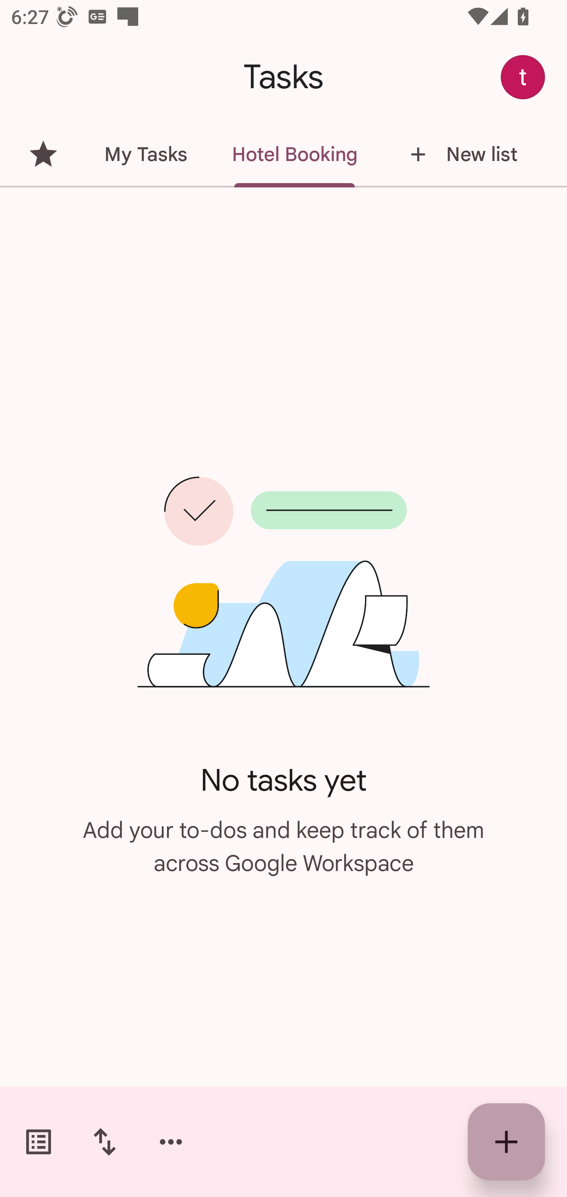 Image resolution: width=567 pixels, height=1197 pixels. Describe the element at coordinates (459, 154) in the screenshot. I see `New list` at that location.